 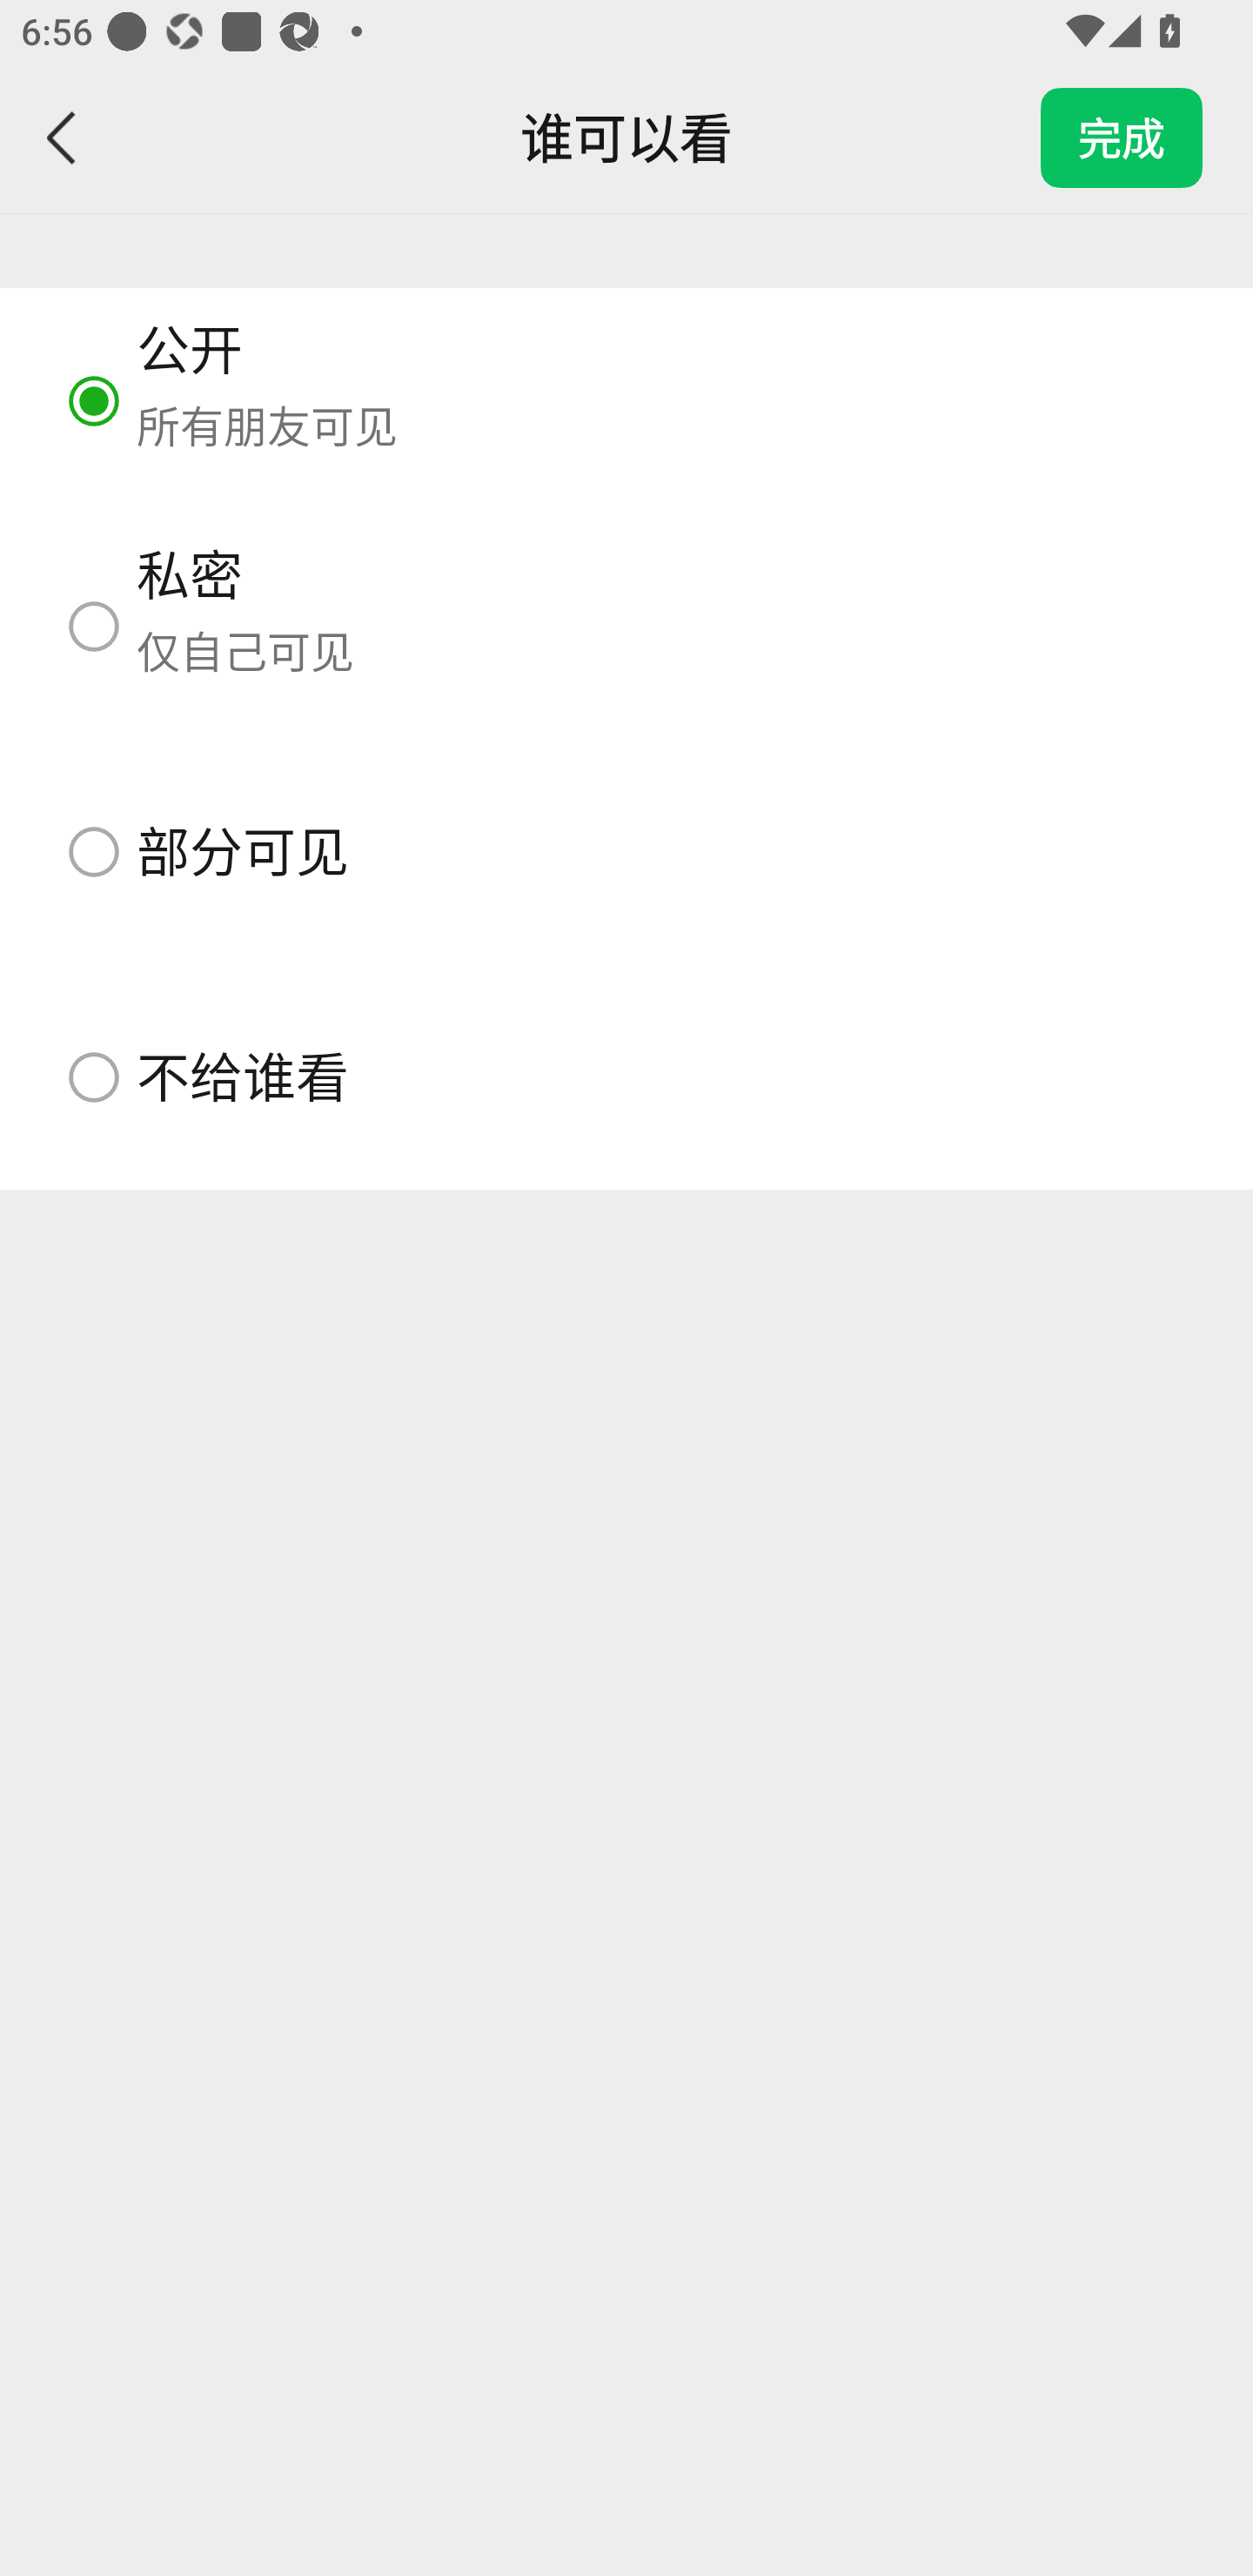 What do you see at coordinates (626, 626) in the screenshot?
I see `私密 仅自己可见` at bounding box center [626, 626].